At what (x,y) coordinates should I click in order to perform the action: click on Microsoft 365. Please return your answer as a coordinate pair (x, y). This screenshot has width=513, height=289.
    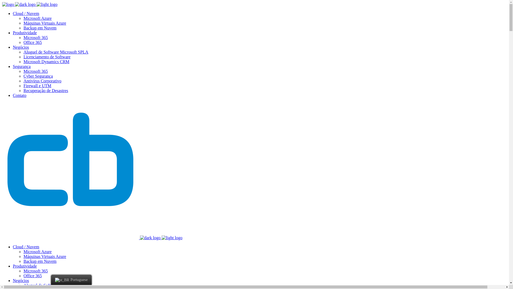
    Looking at the image, I should click on (36, 37).